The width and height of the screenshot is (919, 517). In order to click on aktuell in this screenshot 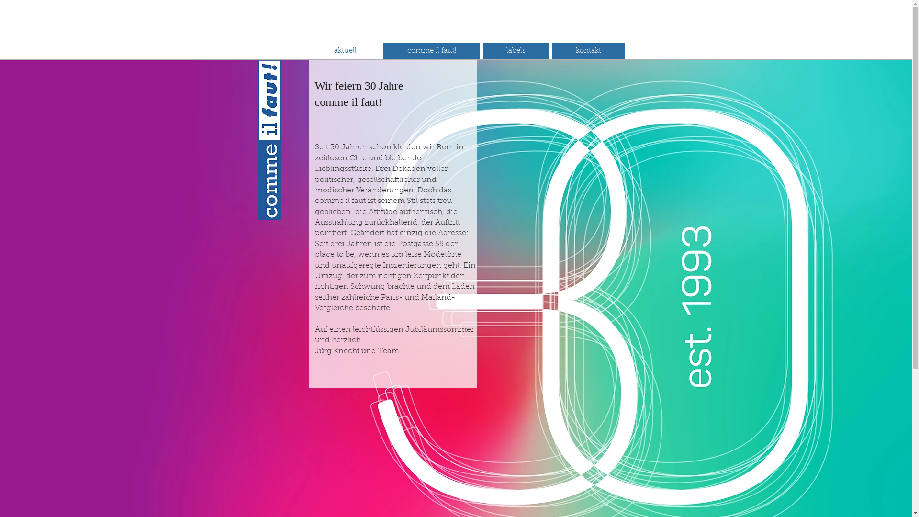, I will do `click(346, 51)`.